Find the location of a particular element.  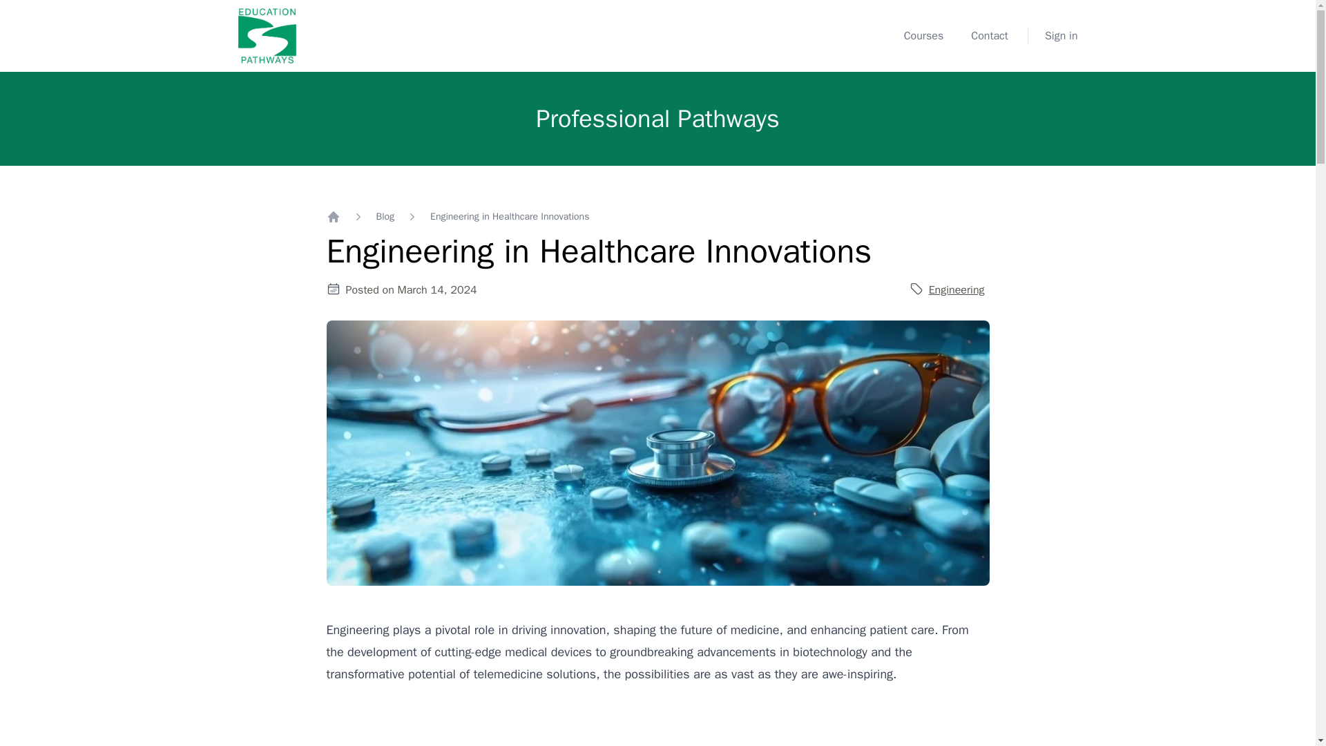

Contact is located at coordinates (989, 35).